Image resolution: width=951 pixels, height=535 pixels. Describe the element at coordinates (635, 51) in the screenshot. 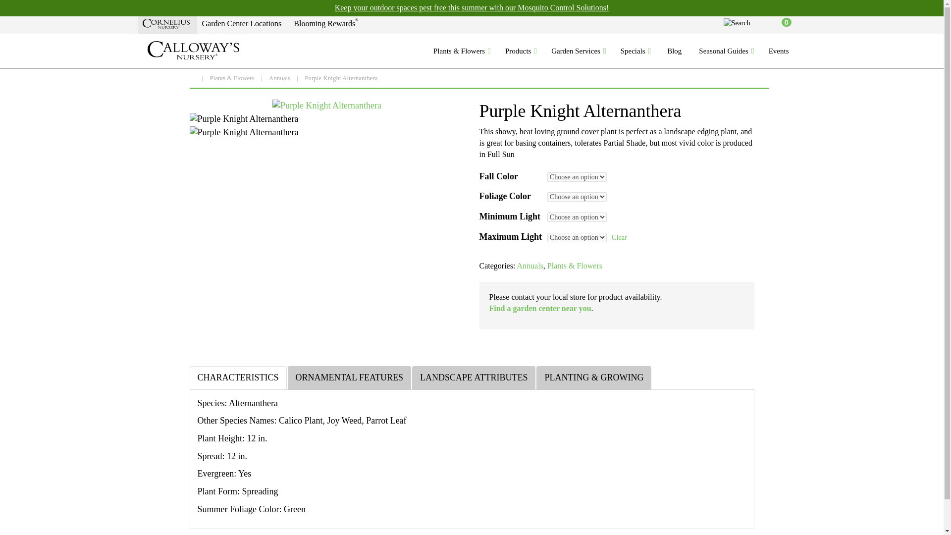

I see `Specials` at that location.